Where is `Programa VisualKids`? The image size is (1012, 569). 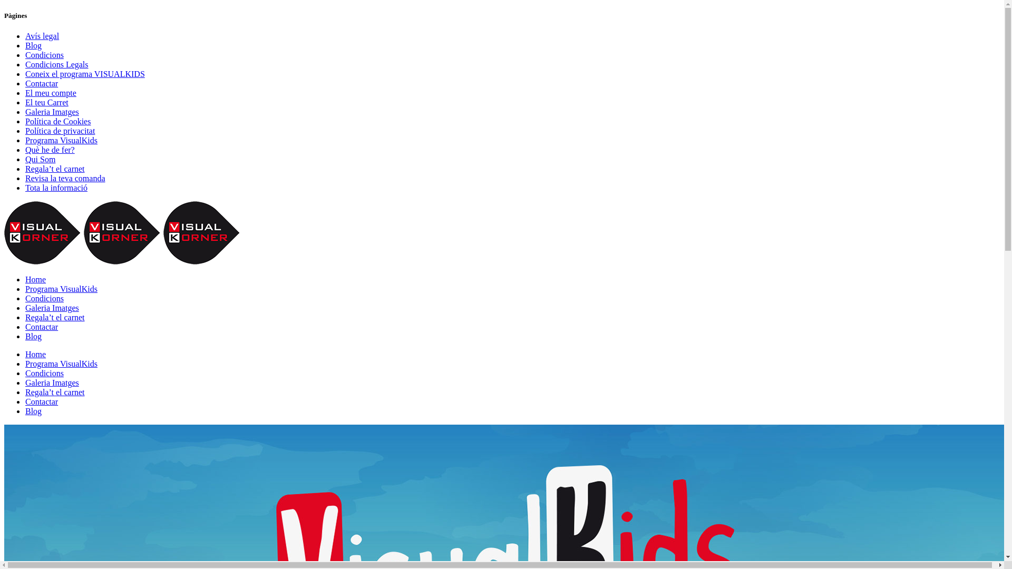 Programa VisualKids is located at coordinates (61, 140).